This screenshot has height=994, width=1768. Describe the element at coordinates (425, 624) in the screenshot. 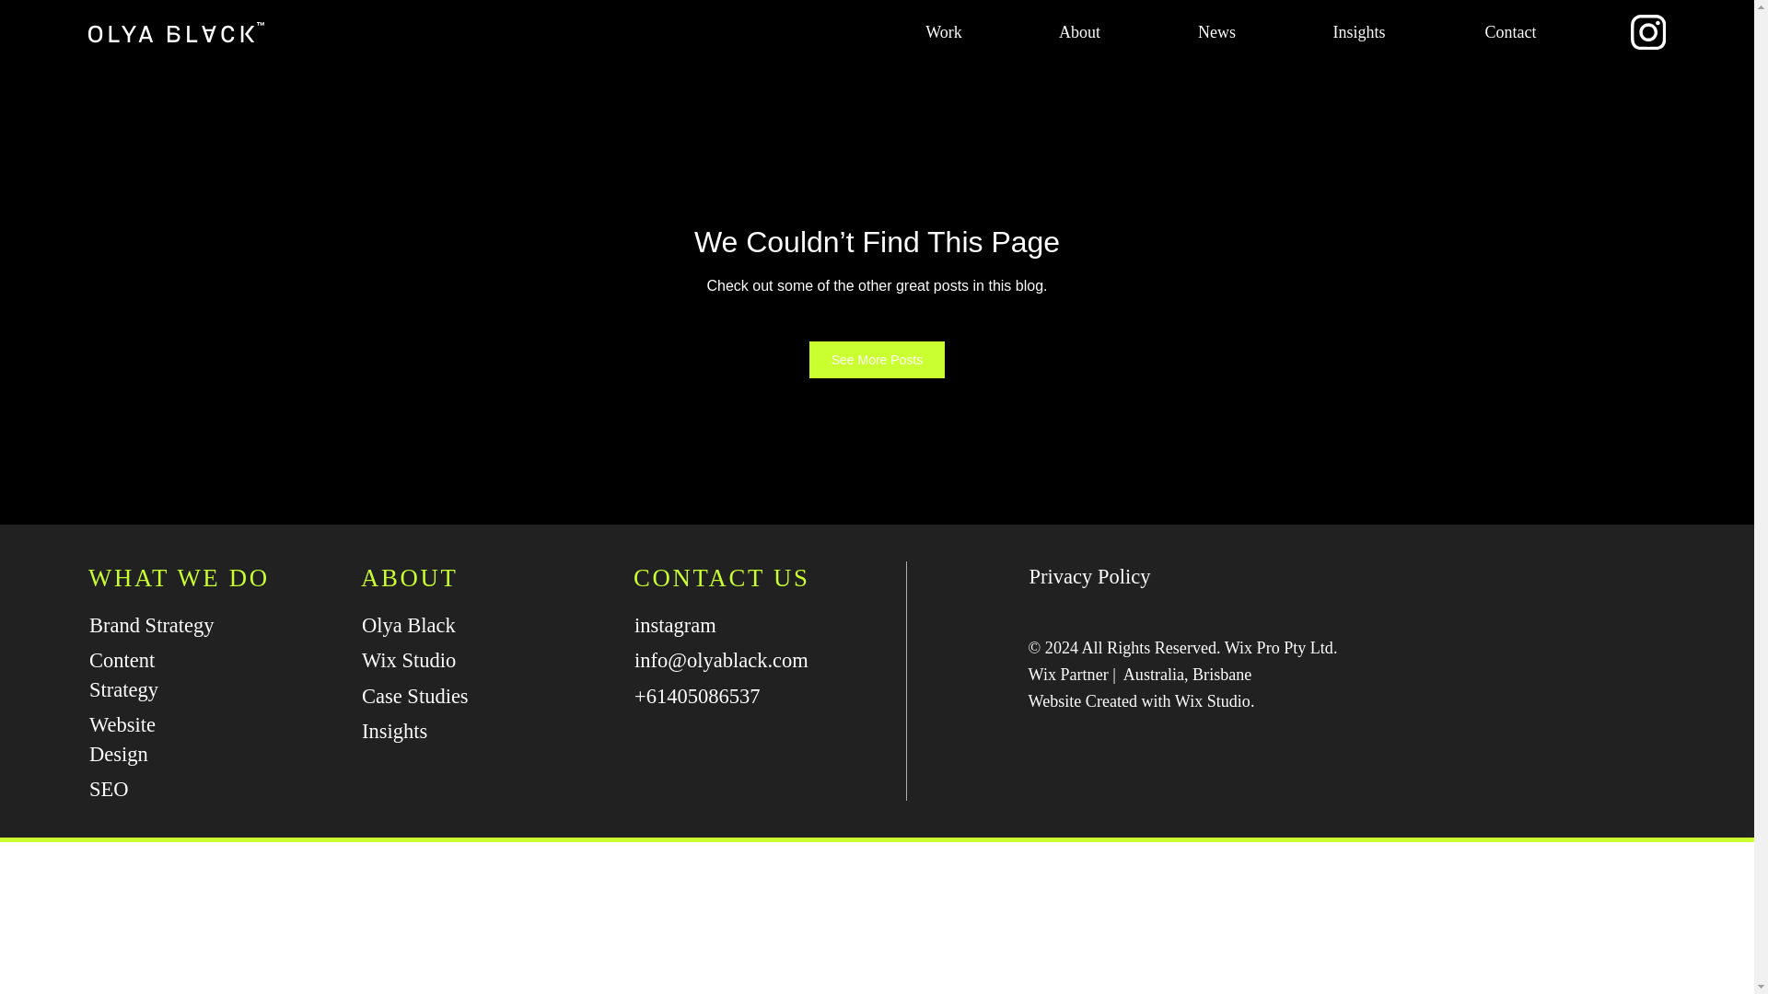

I see `Olya Black` at that location.